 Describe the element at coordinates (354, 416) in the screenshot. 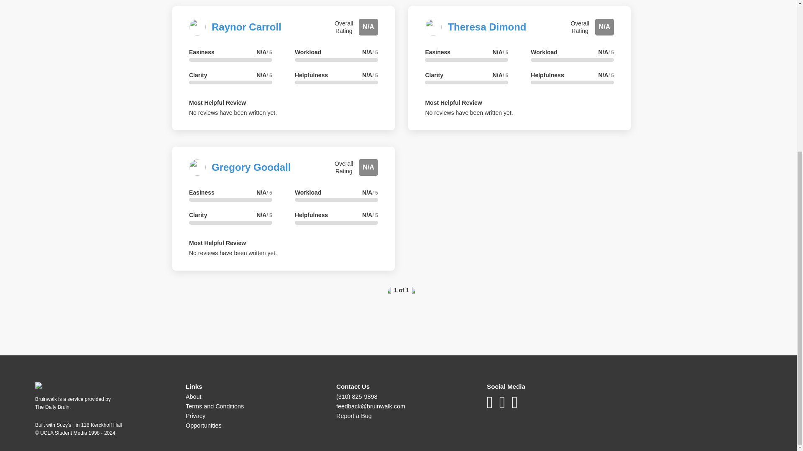

I see `Report a Bug` at that location.